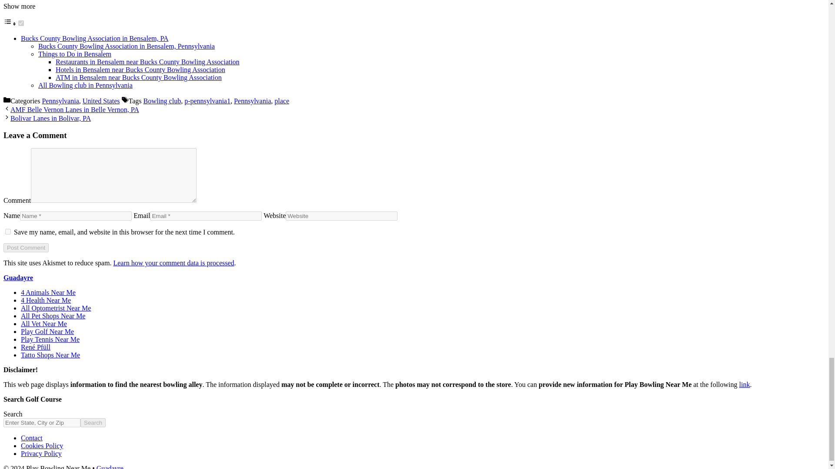 The width and height of the screenshot is (835, 469). What do you see at coordinates (140, 69) in the screenshot?
I see `Hotels in Bensalem near Bucks County Bowling Association` at bounding box center [140, 69].